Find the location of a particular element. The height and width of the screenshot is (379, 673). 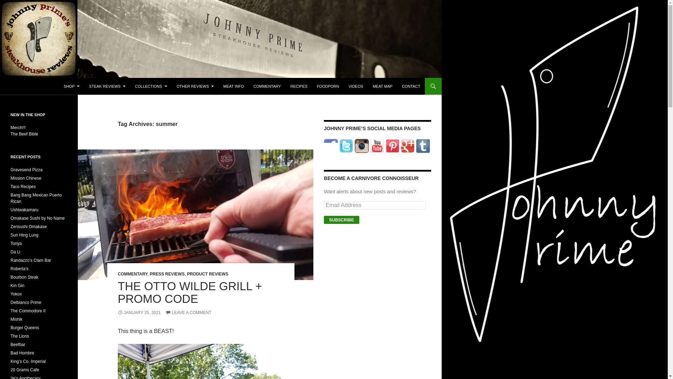

OTHER REVIEWS is located at coordinates (195, 86).